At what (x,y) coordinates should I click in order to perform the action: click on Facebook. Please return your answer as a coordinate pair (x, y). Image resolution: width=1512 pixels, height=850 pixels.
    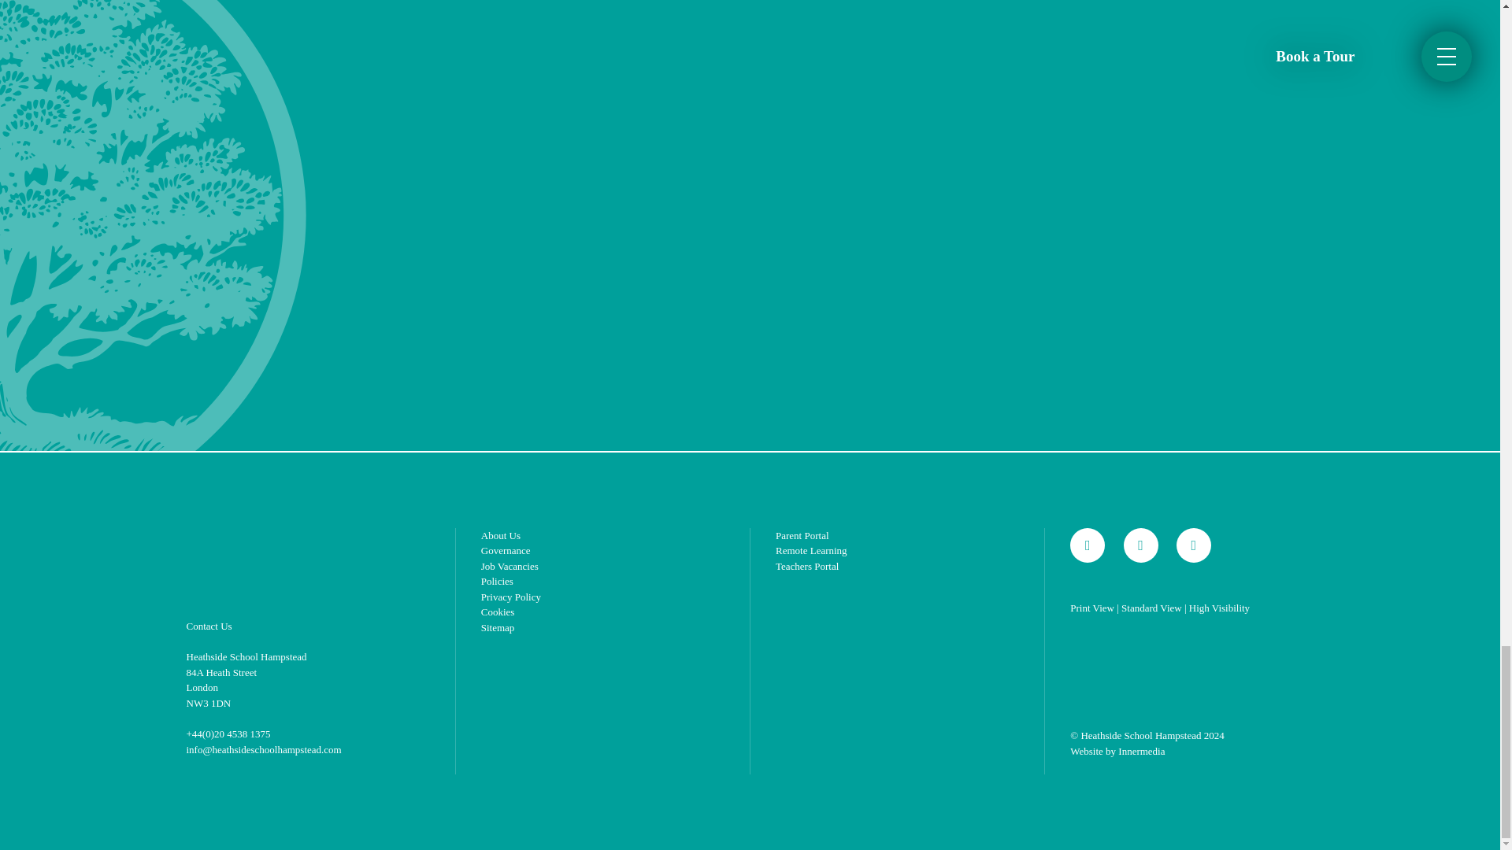
    Looking at the image, I should click on (1088, 545).